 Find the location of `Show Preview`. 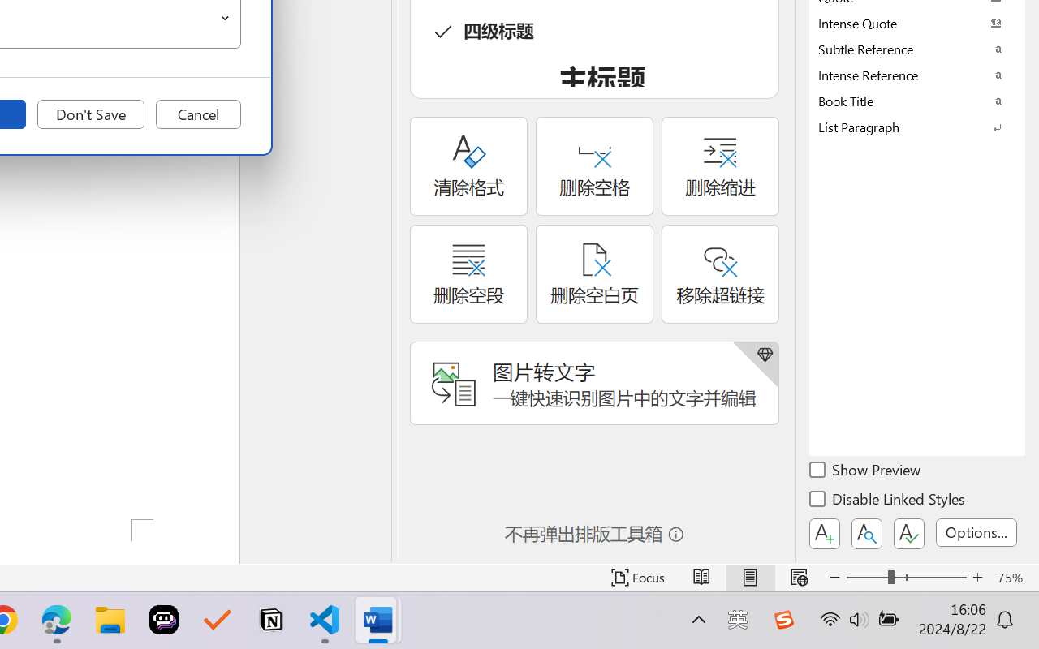

Show Preview is located at coordinates (866, 472).